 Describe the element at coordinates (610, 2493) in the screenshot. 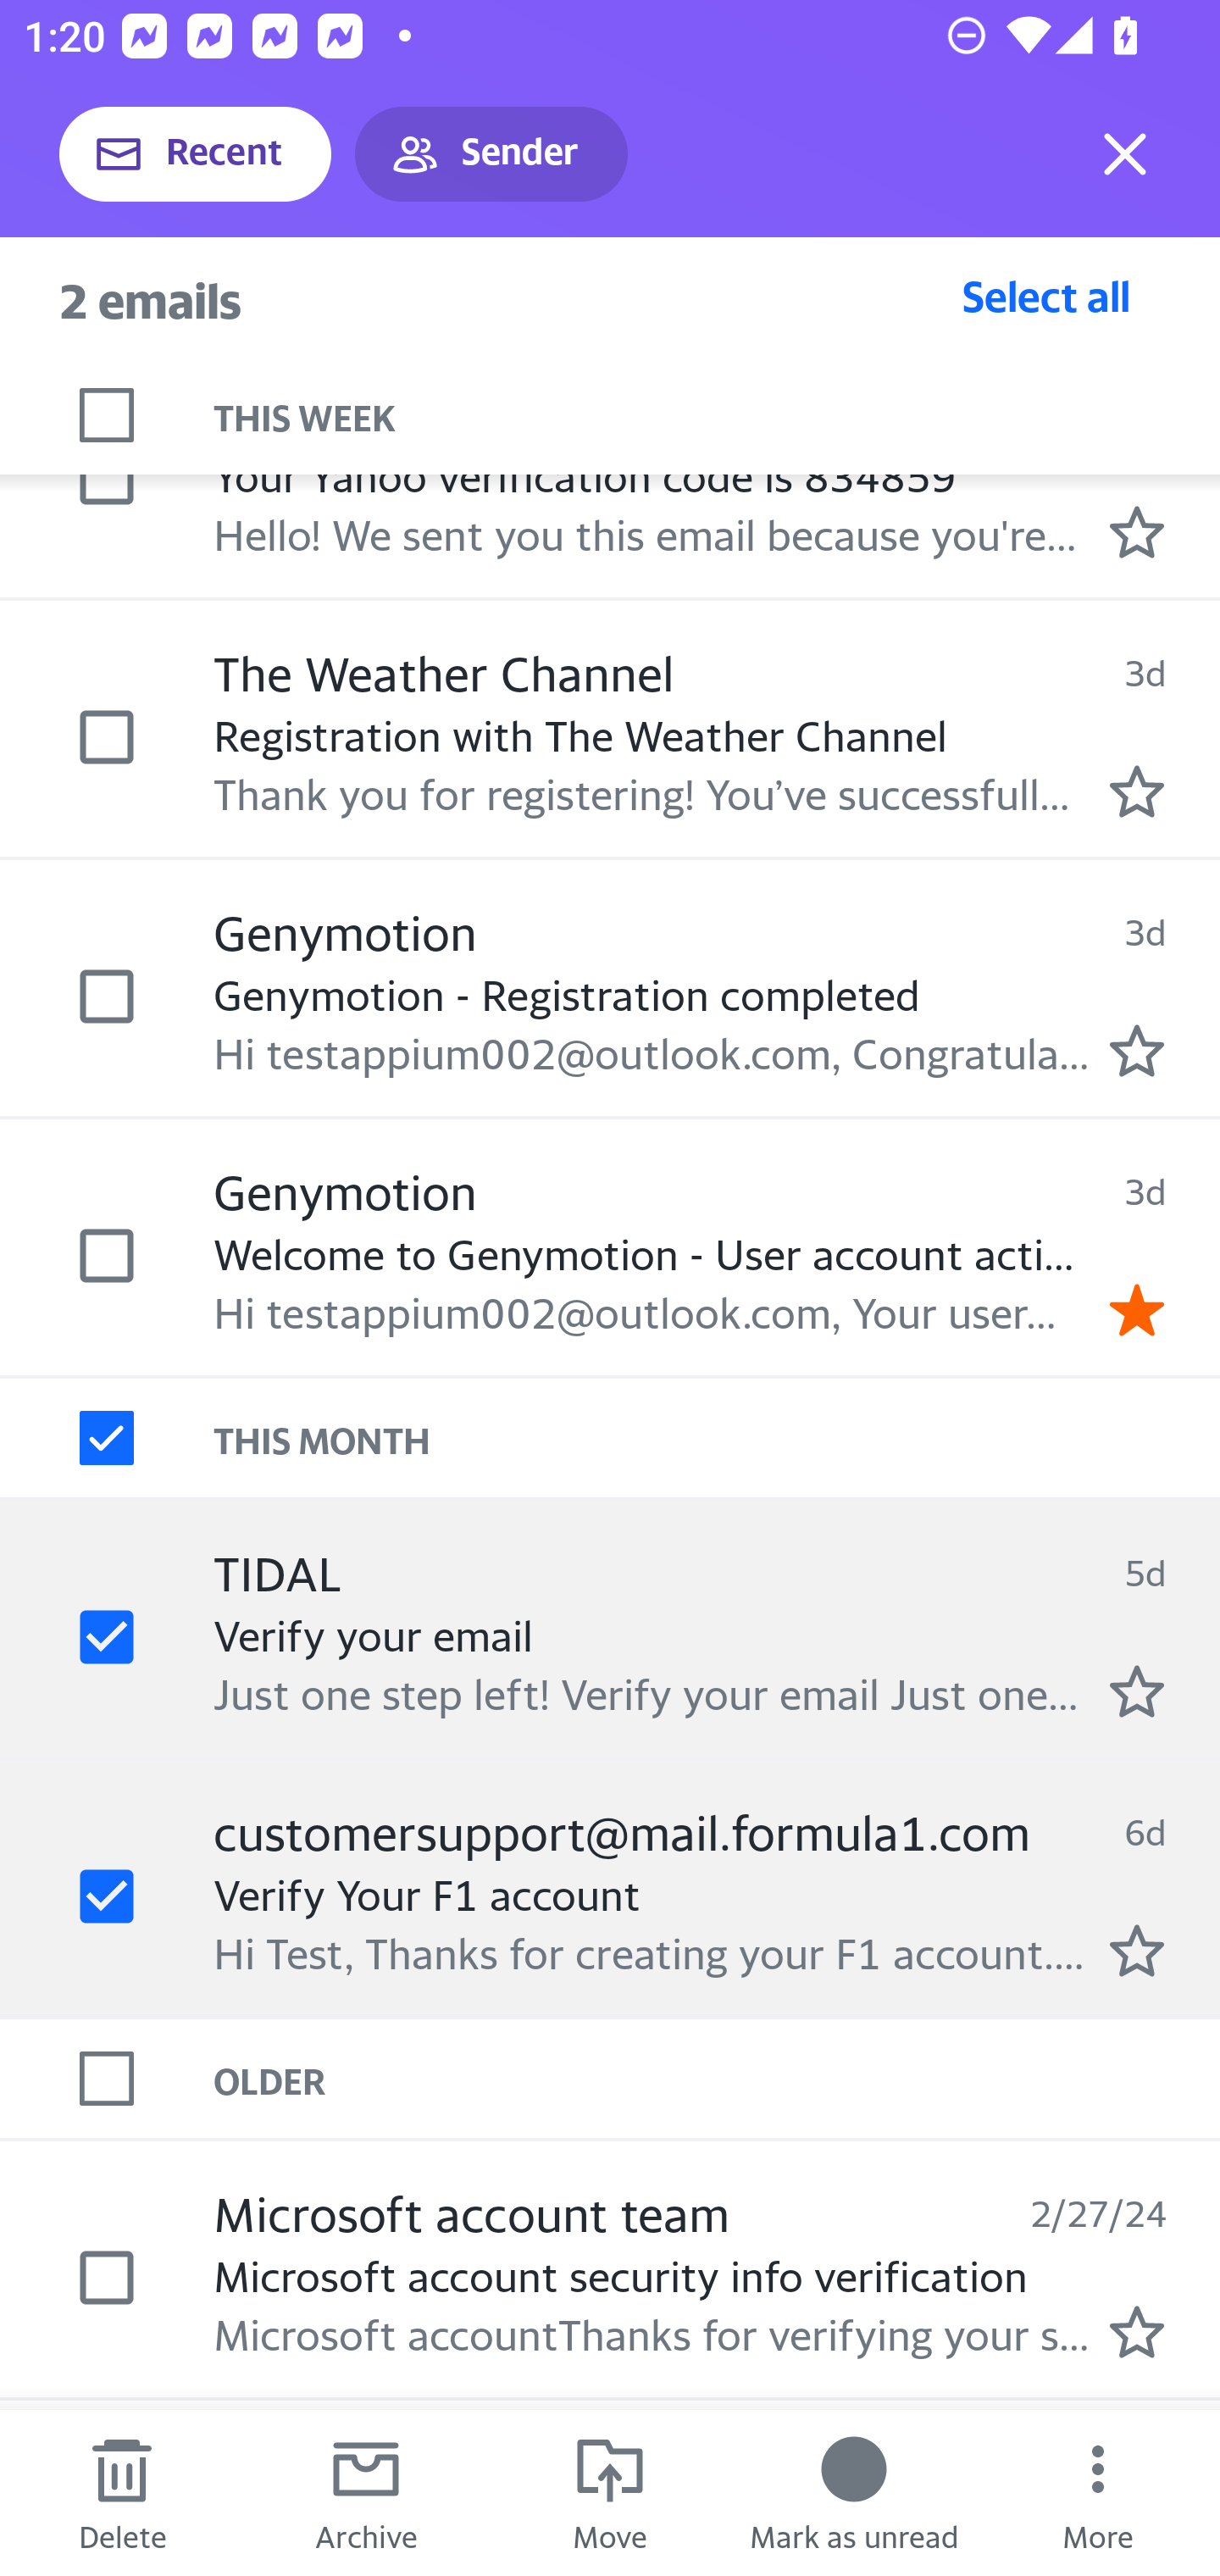

I see `Move` at that location.